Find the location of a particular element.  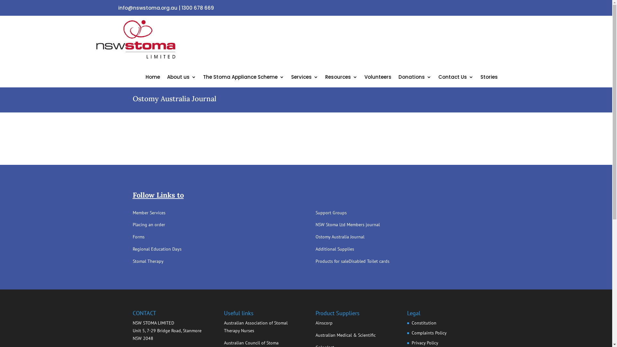

The Stoma Appliance Scheme is located at coordinates (244, 78).